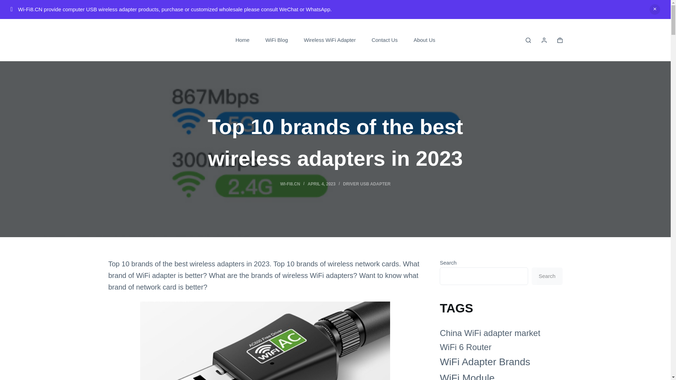  Describe the element at coordinates (367, 184) in the screenshot. I see `DRIVER USB ADAPTER` at that location.